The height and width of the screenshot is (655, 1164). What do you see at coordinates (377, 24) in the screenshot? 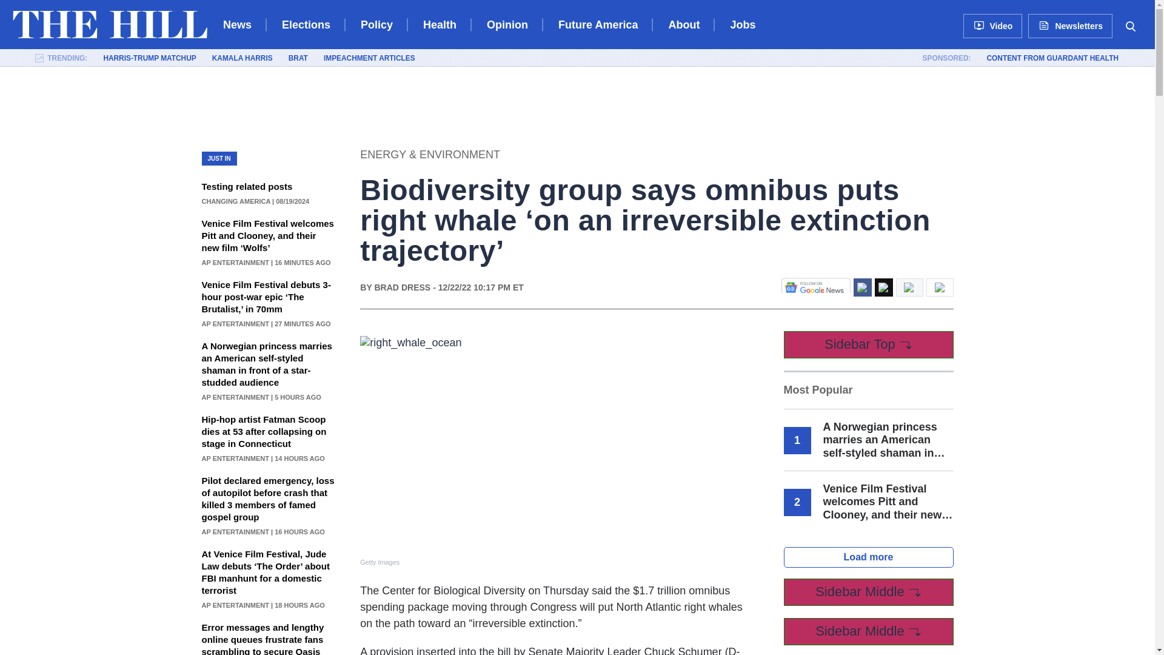
I see `Policy` at bounding box center [377, 24].